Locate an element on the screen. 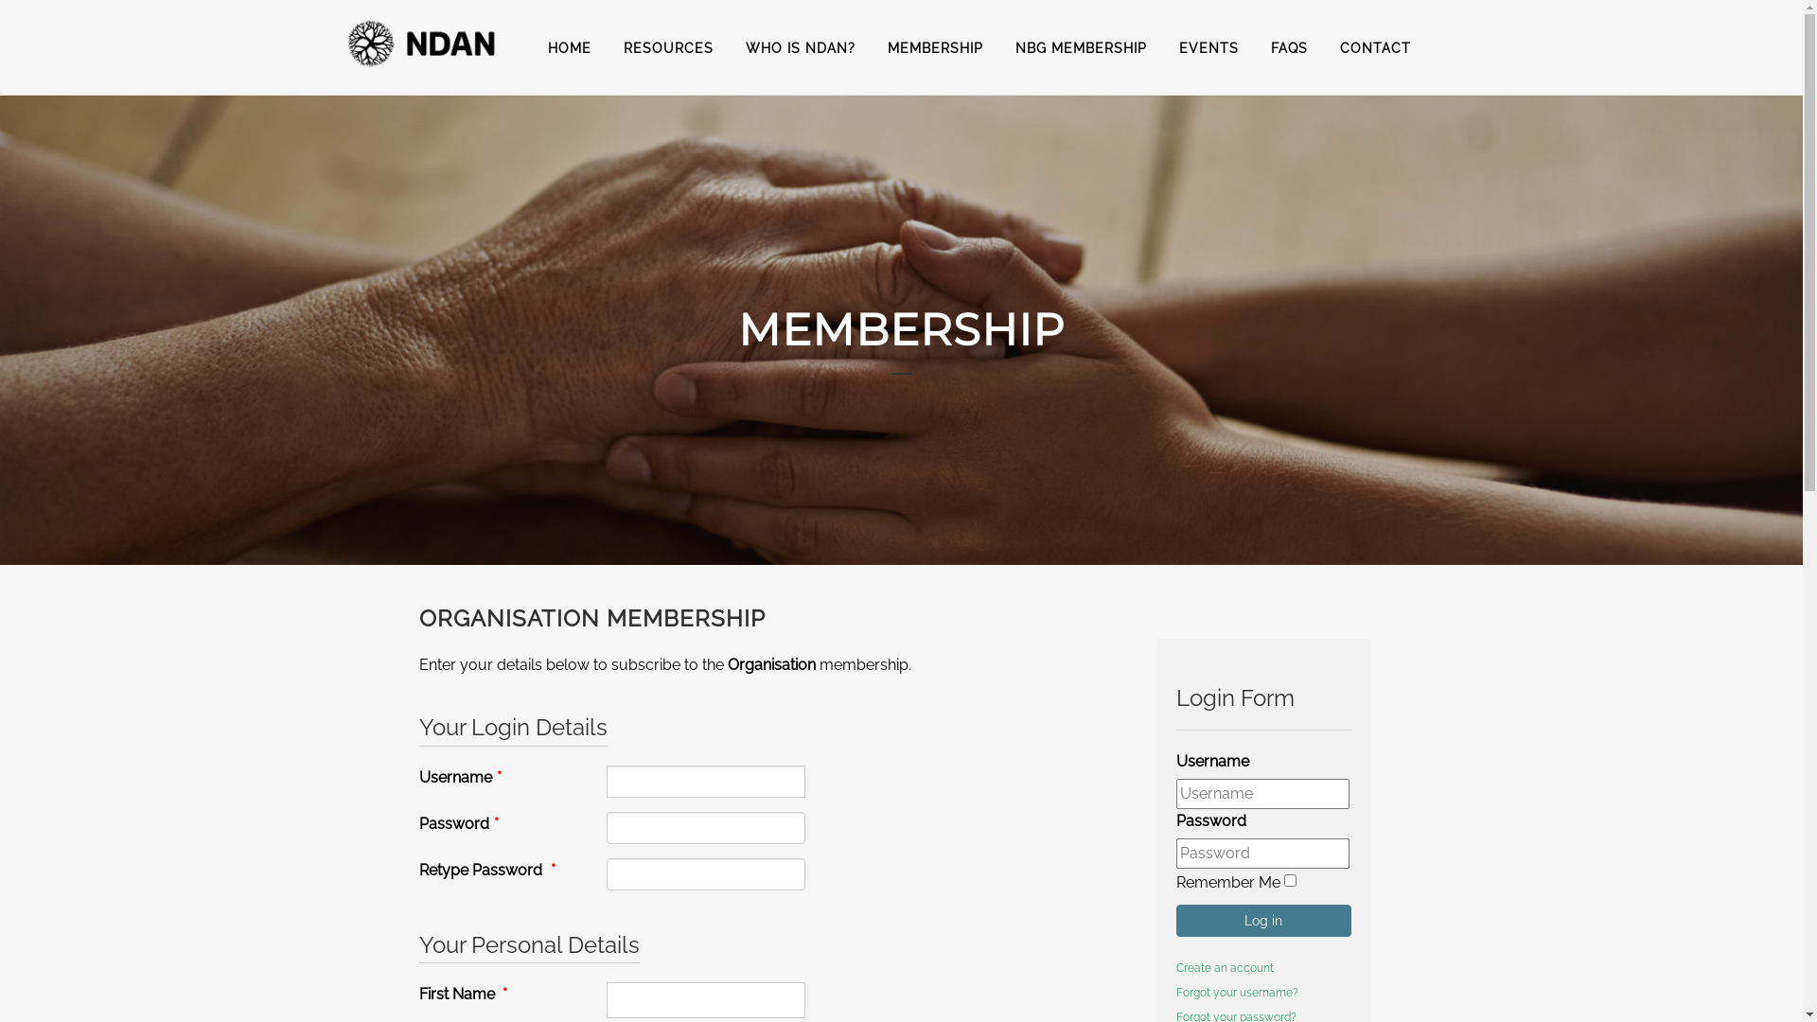 This screenshot has height=1022, width=1817. MEMBERSHIP is located at coordinates (935, 48).